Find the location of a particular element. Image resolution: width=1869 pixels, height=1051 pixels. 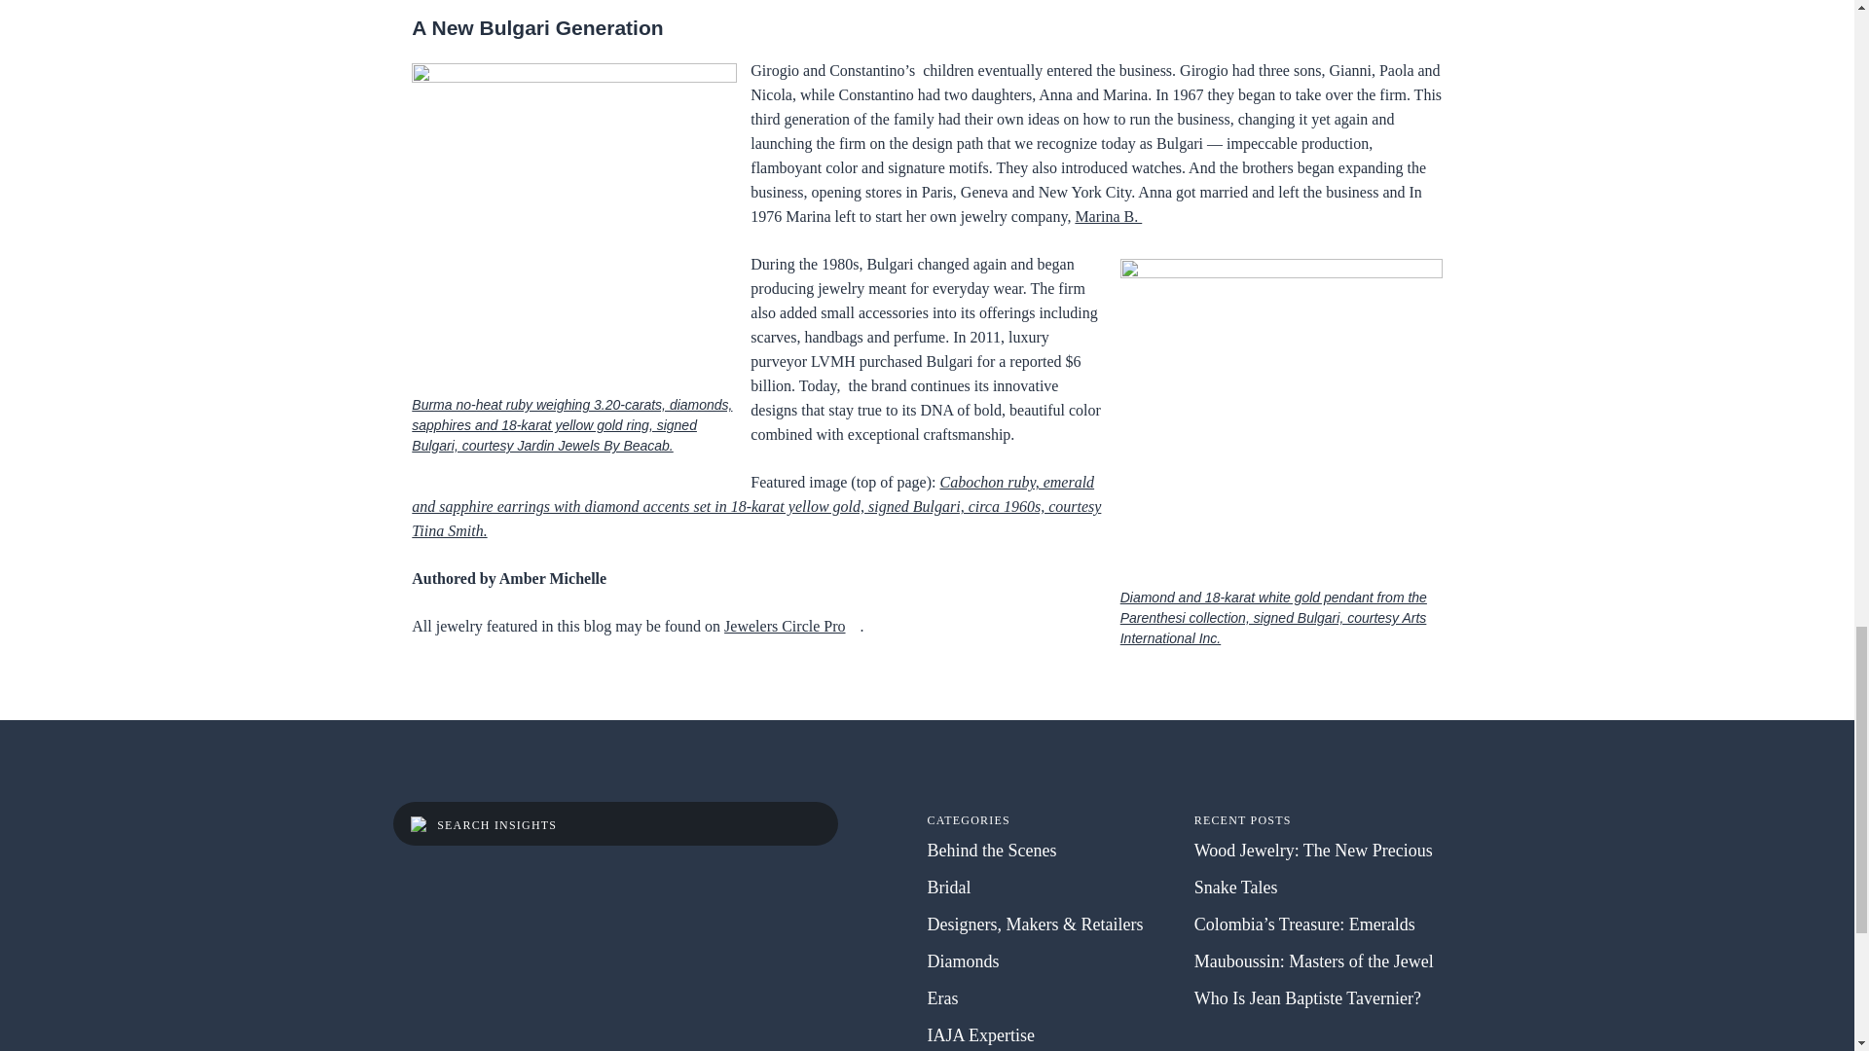

Marina B. is located at coordinates (1108, 216).